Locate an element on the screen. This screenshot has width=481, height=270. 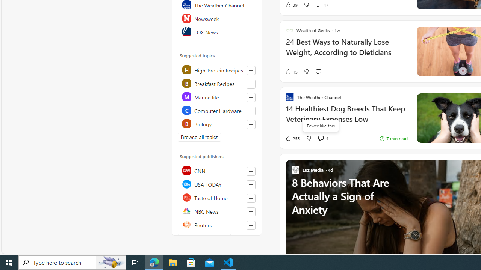
Taste of Home is located at coordinates (217, 197).